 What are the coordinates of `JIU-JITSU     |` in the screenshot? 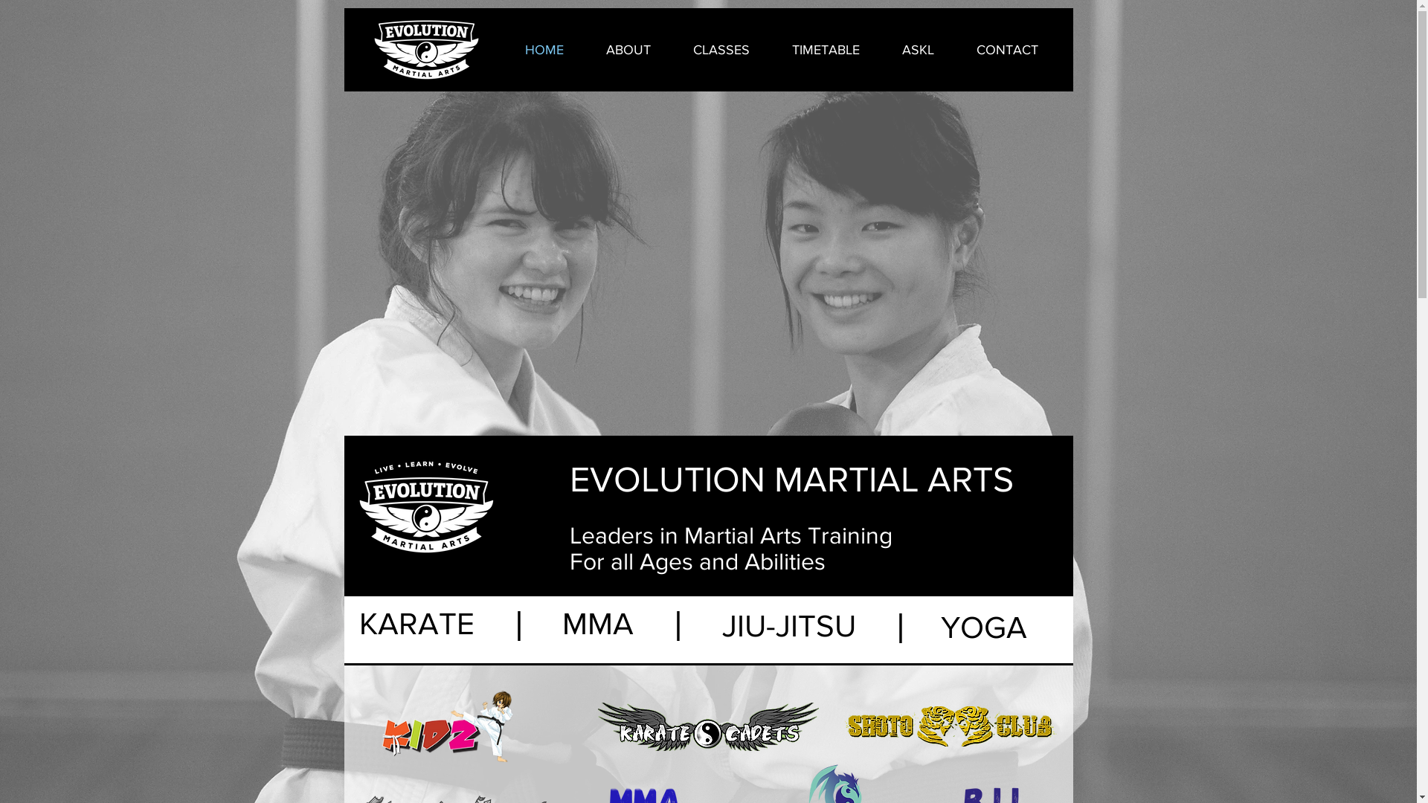 It's located at (813, 626).